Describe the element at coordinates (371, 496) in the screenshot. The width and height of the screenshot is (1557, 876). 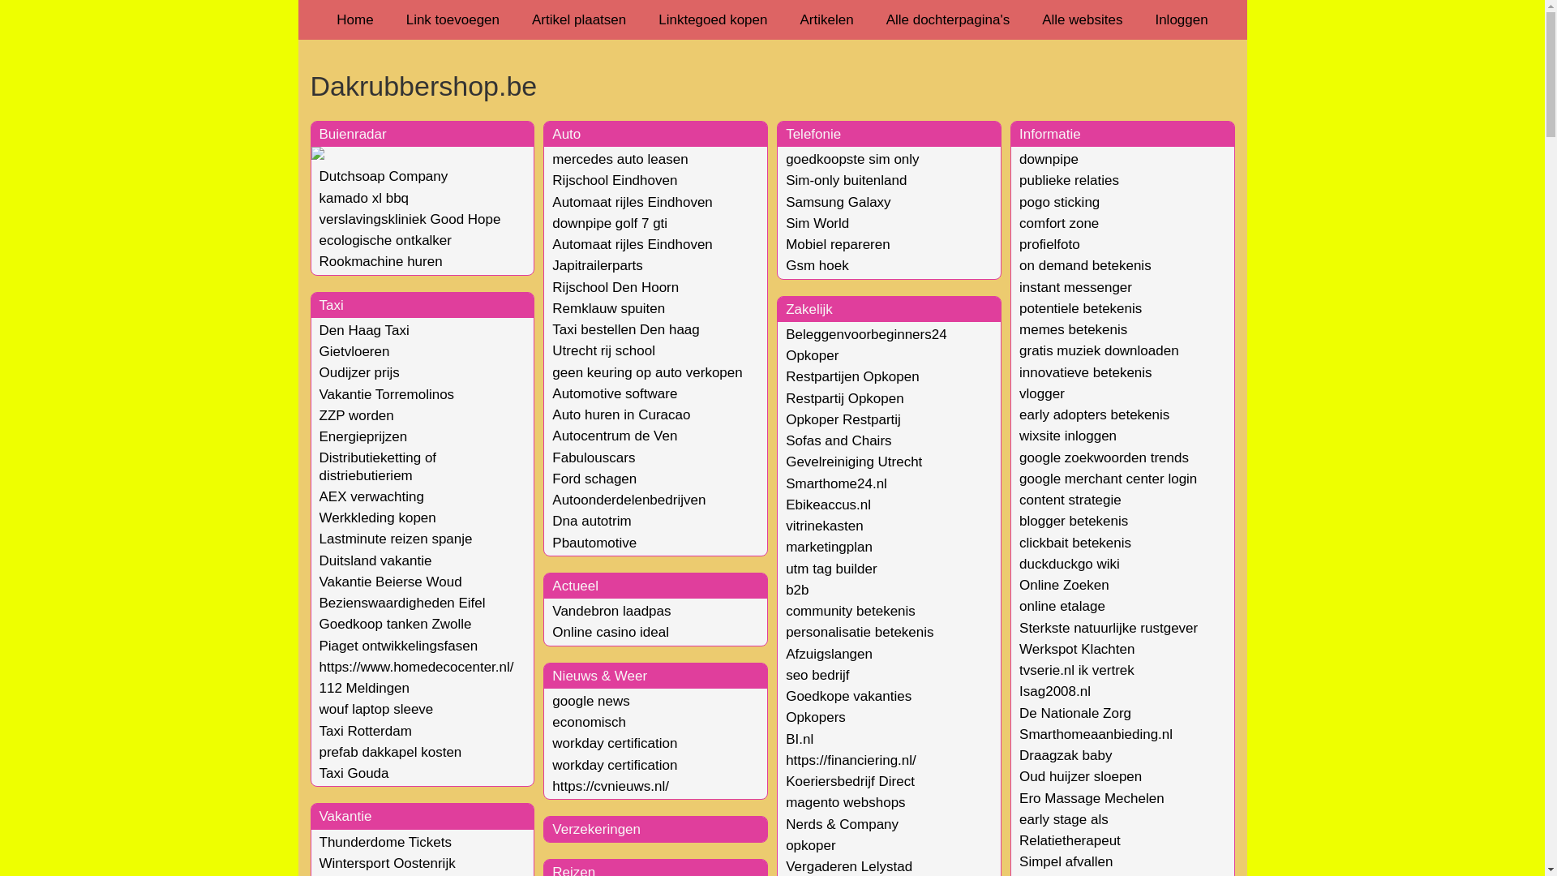
I see `AEX verwachting` at that location.